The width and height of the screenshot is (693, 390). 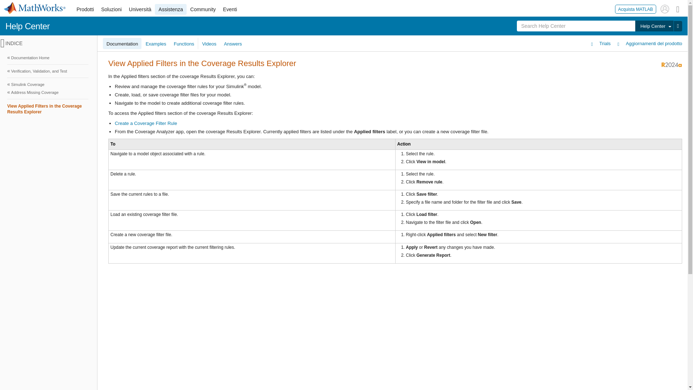 What do you see at coordinates (85, 9) in the screenshot?
I see `Prodotti` at bounding box center [85, 9].